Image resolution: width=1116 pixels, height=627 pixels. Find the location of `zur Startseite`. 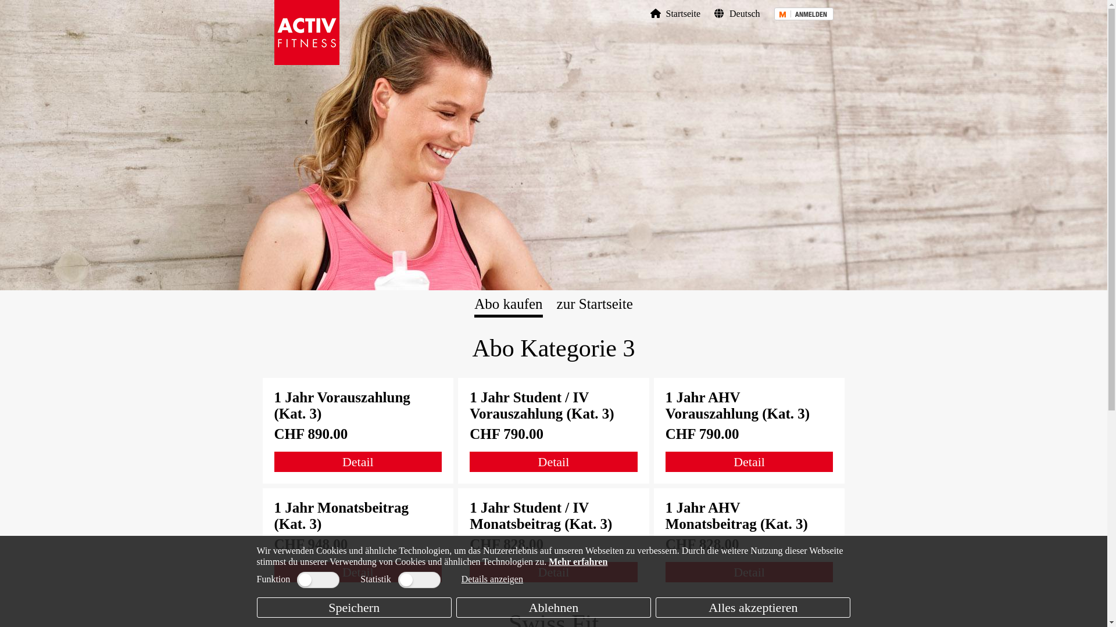

zur Startseite is located at coordinates (595, 304).